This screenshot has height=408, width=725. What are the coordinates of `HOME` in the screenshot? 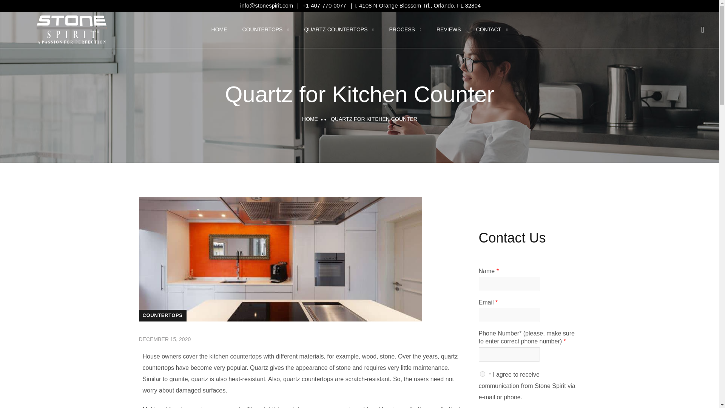 It's located at (219, 29).